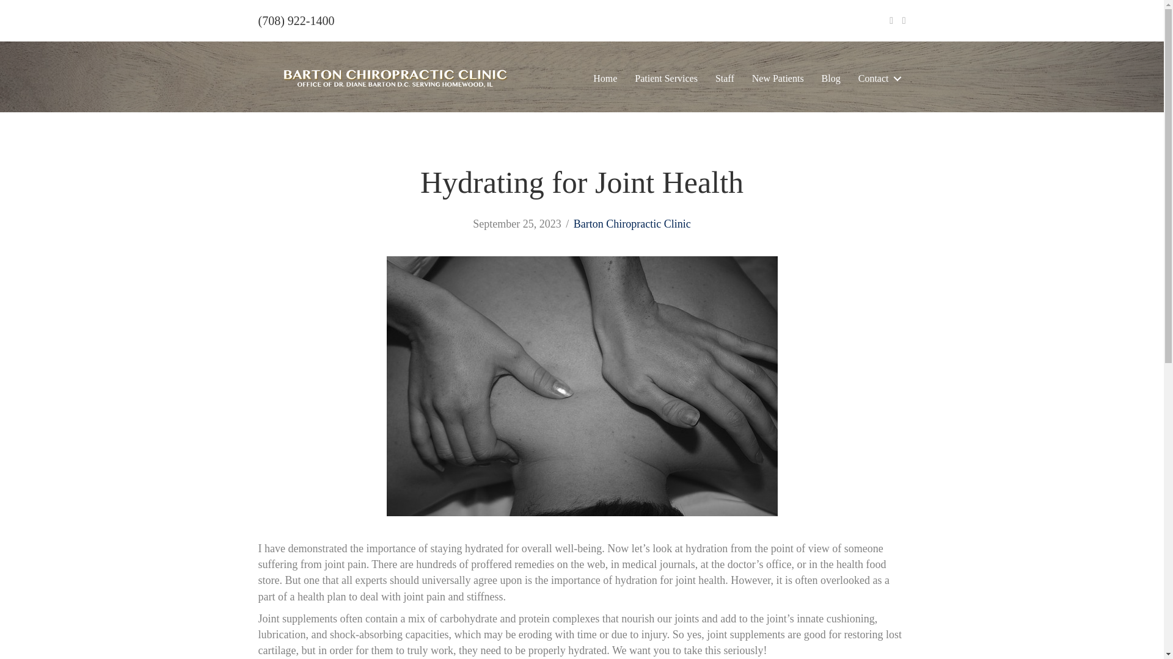  Describe the element at coordinates (831, 78) in the screenshot. I see `Blog` at that location.